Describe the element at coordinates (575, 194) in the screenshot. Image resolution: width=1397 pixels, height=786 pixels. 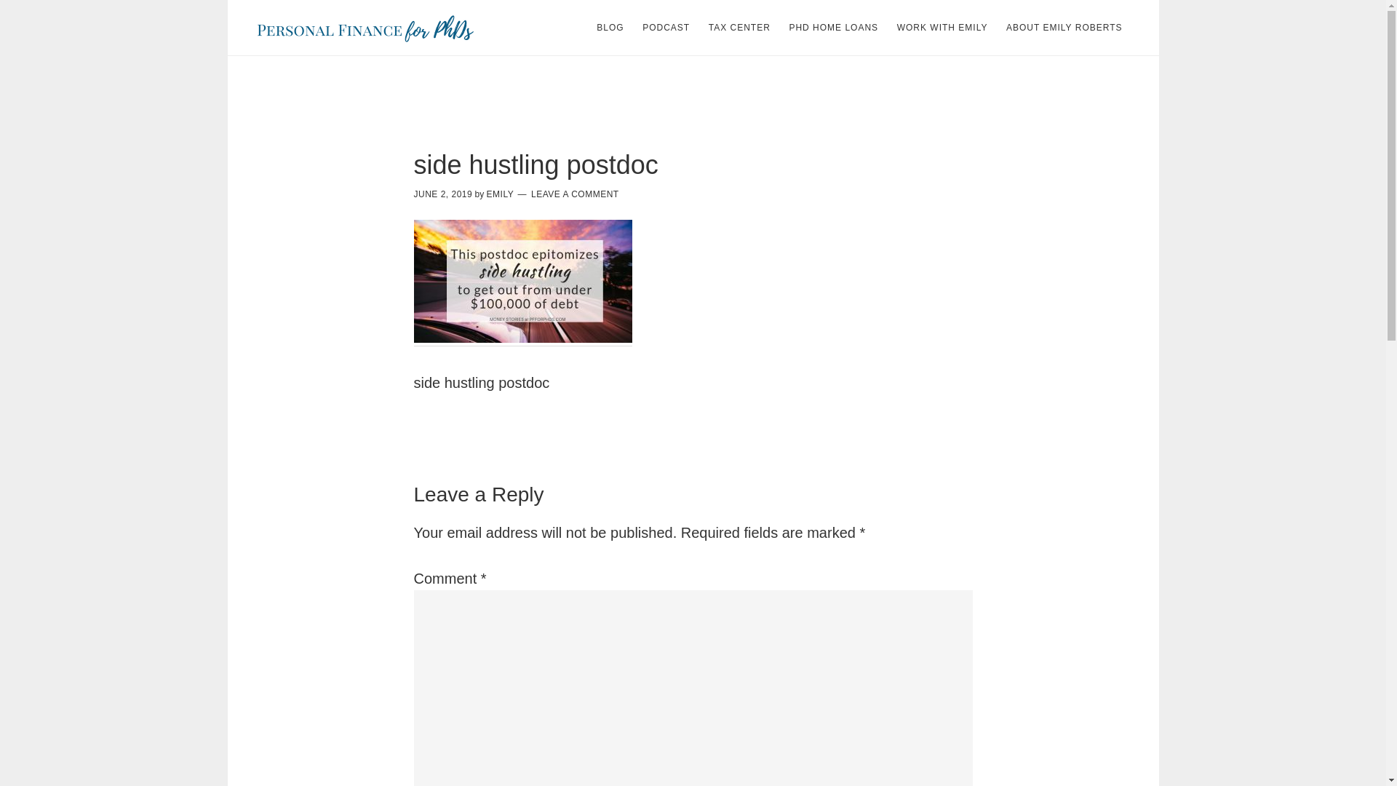
I see `LEAVE A COMMENT` at that location.